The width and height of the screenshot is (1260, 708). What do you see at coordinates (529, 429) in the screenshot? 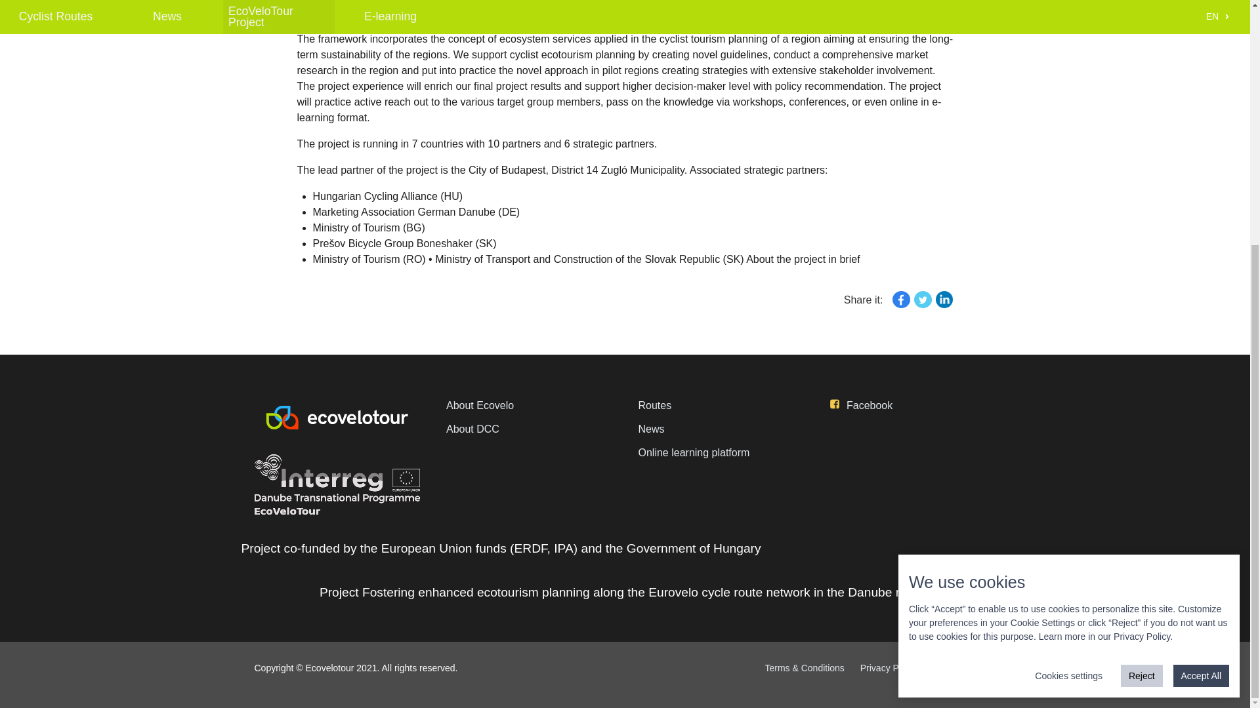
I see `About DCC` at bounding box center [529, 429].